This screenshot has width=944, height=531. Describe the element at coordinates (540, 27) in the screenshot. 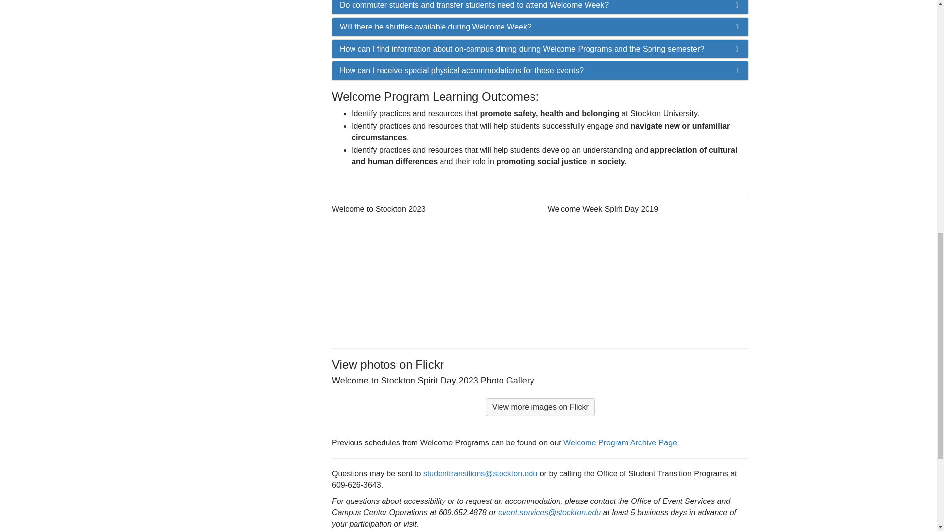

I see `Will there be shuttles available during Welcome Week?` at that location.